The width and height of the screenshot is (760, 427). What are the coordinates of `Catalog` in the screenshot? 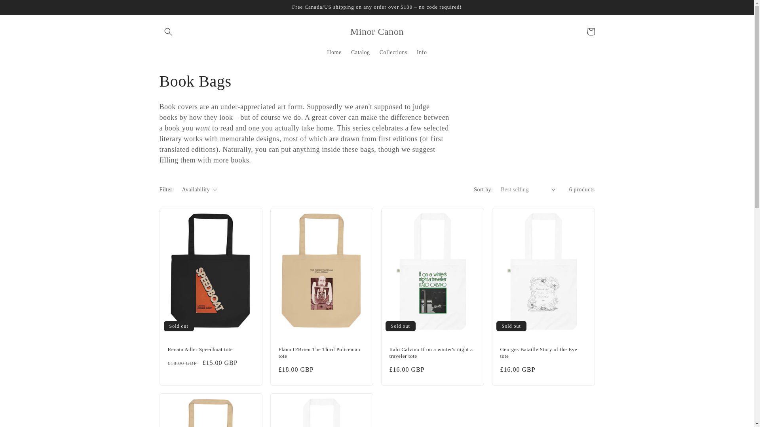 It's located at (360, 53).